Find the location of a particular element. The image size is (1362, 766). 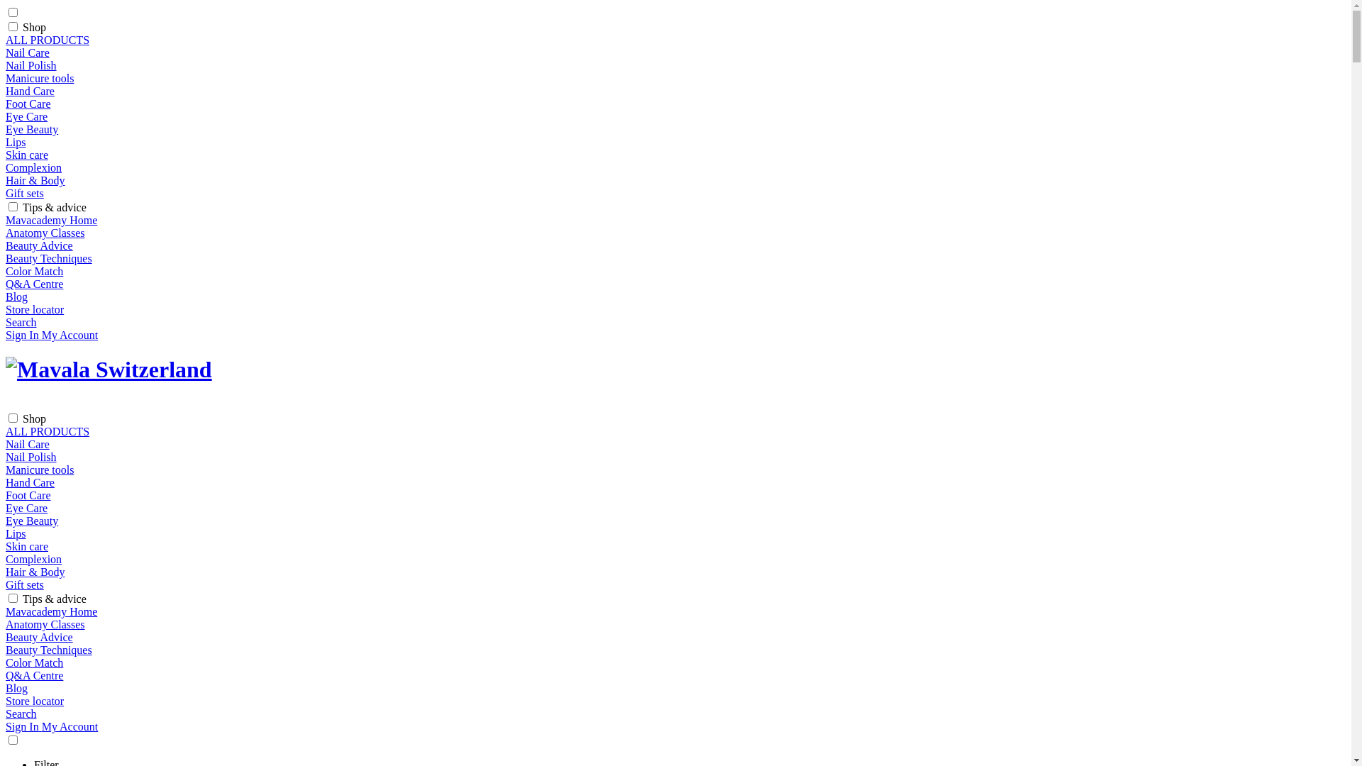

Mavacademy Home is located at coordinates (51, 611).